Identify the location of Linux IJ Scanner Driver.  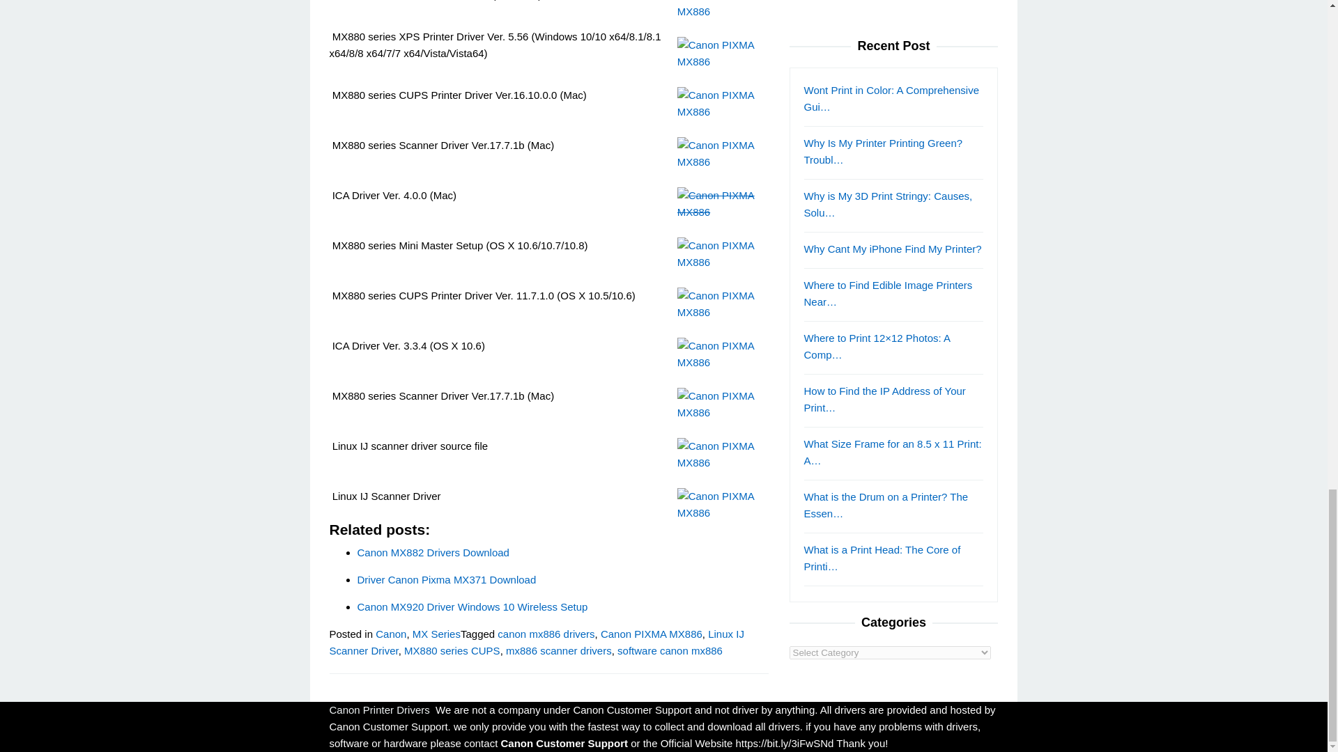
(537, 642).